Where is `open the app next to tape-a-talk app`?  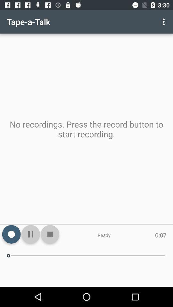
open the app next to tape-a-talk app is located at coordinates (165, 22).